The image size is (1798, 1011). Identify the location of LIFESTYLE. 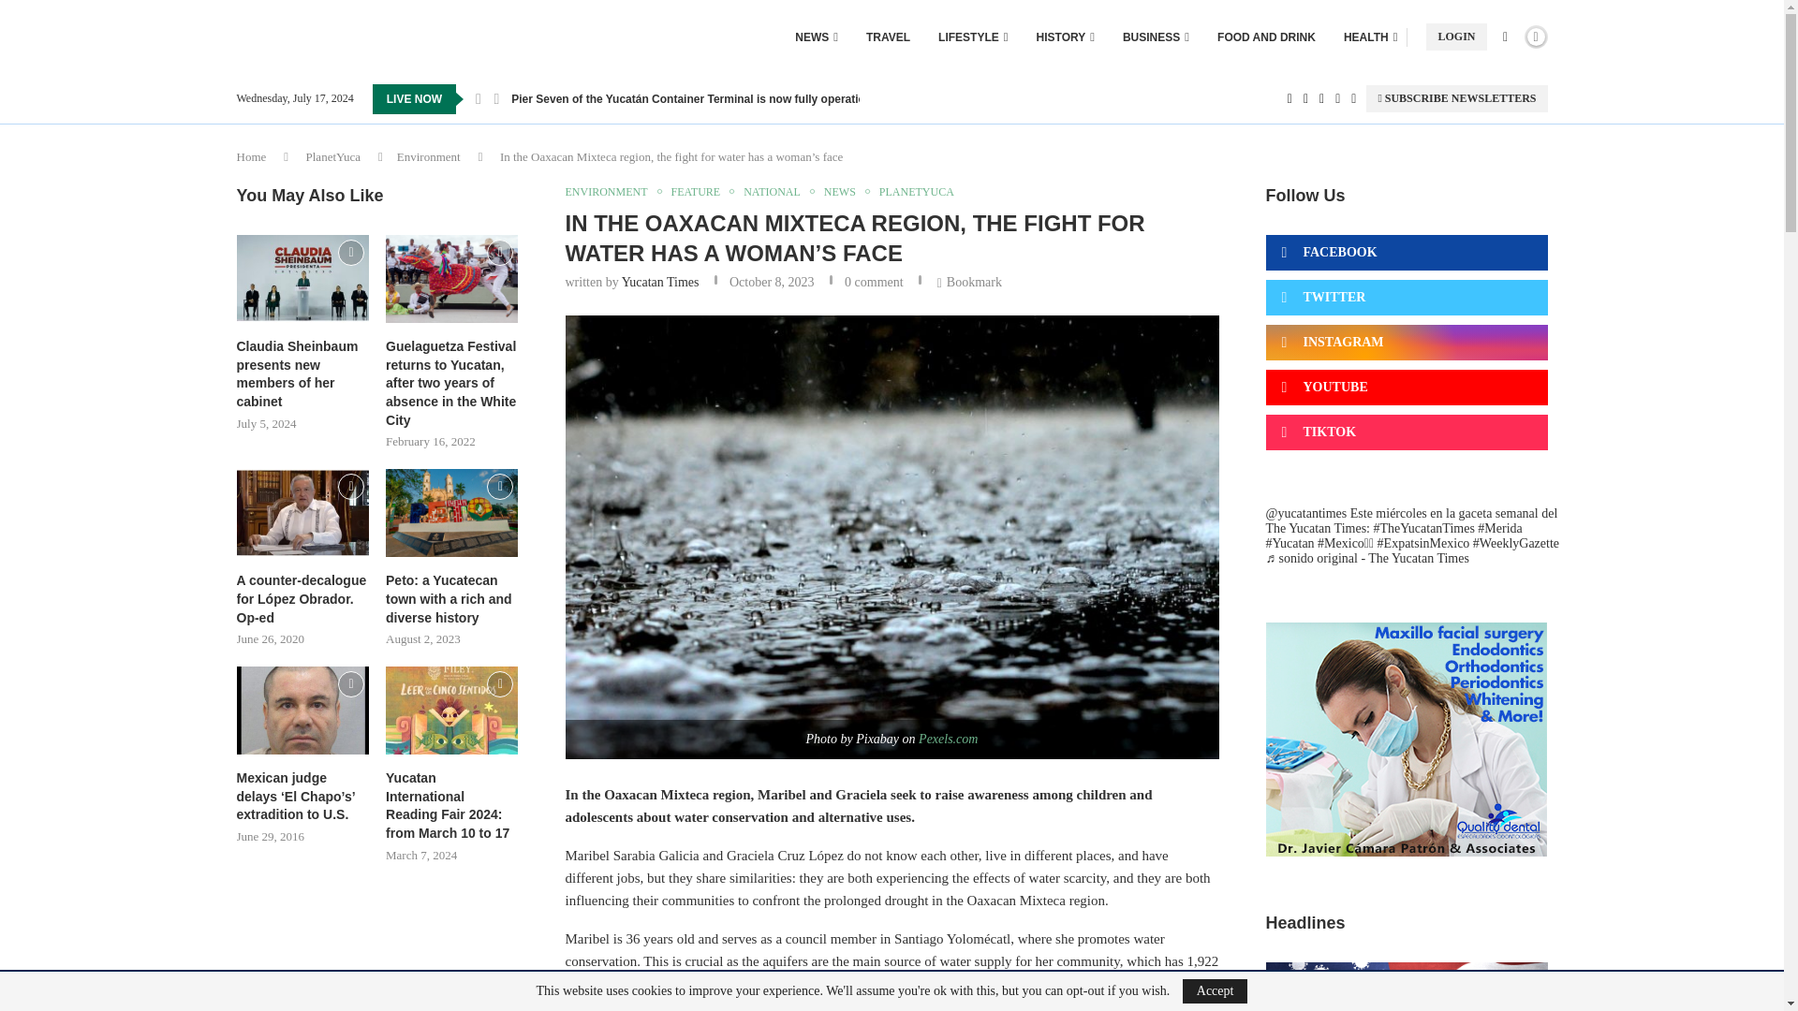
(972, 37).